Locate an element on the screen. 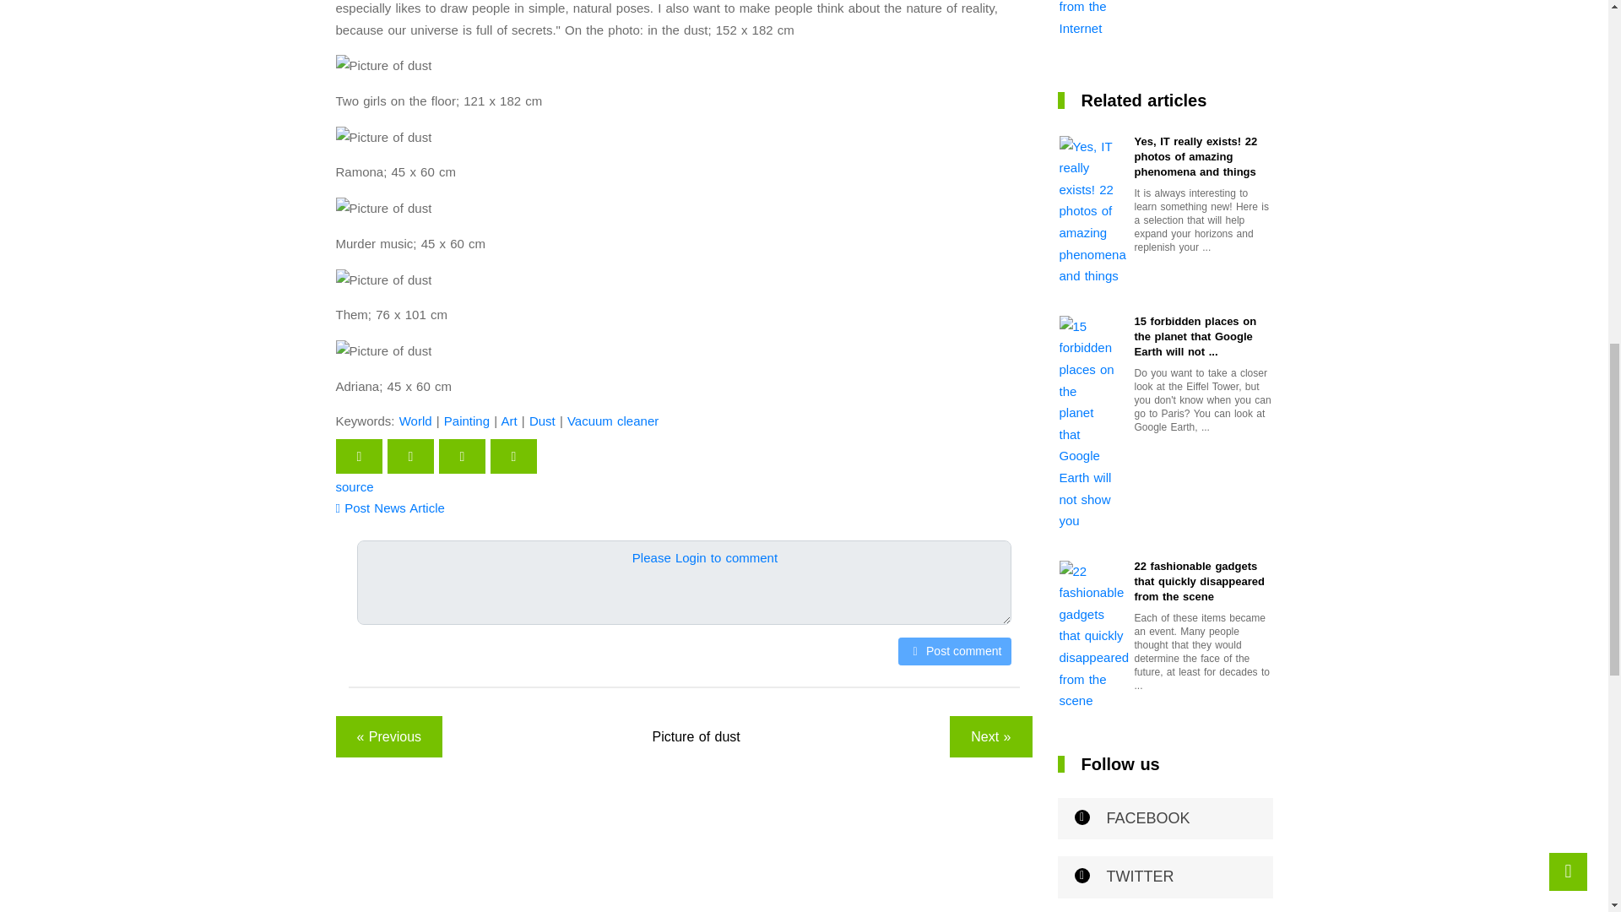 This screenshot has width=1621, height=912. source is located at coordinates (355, 486).